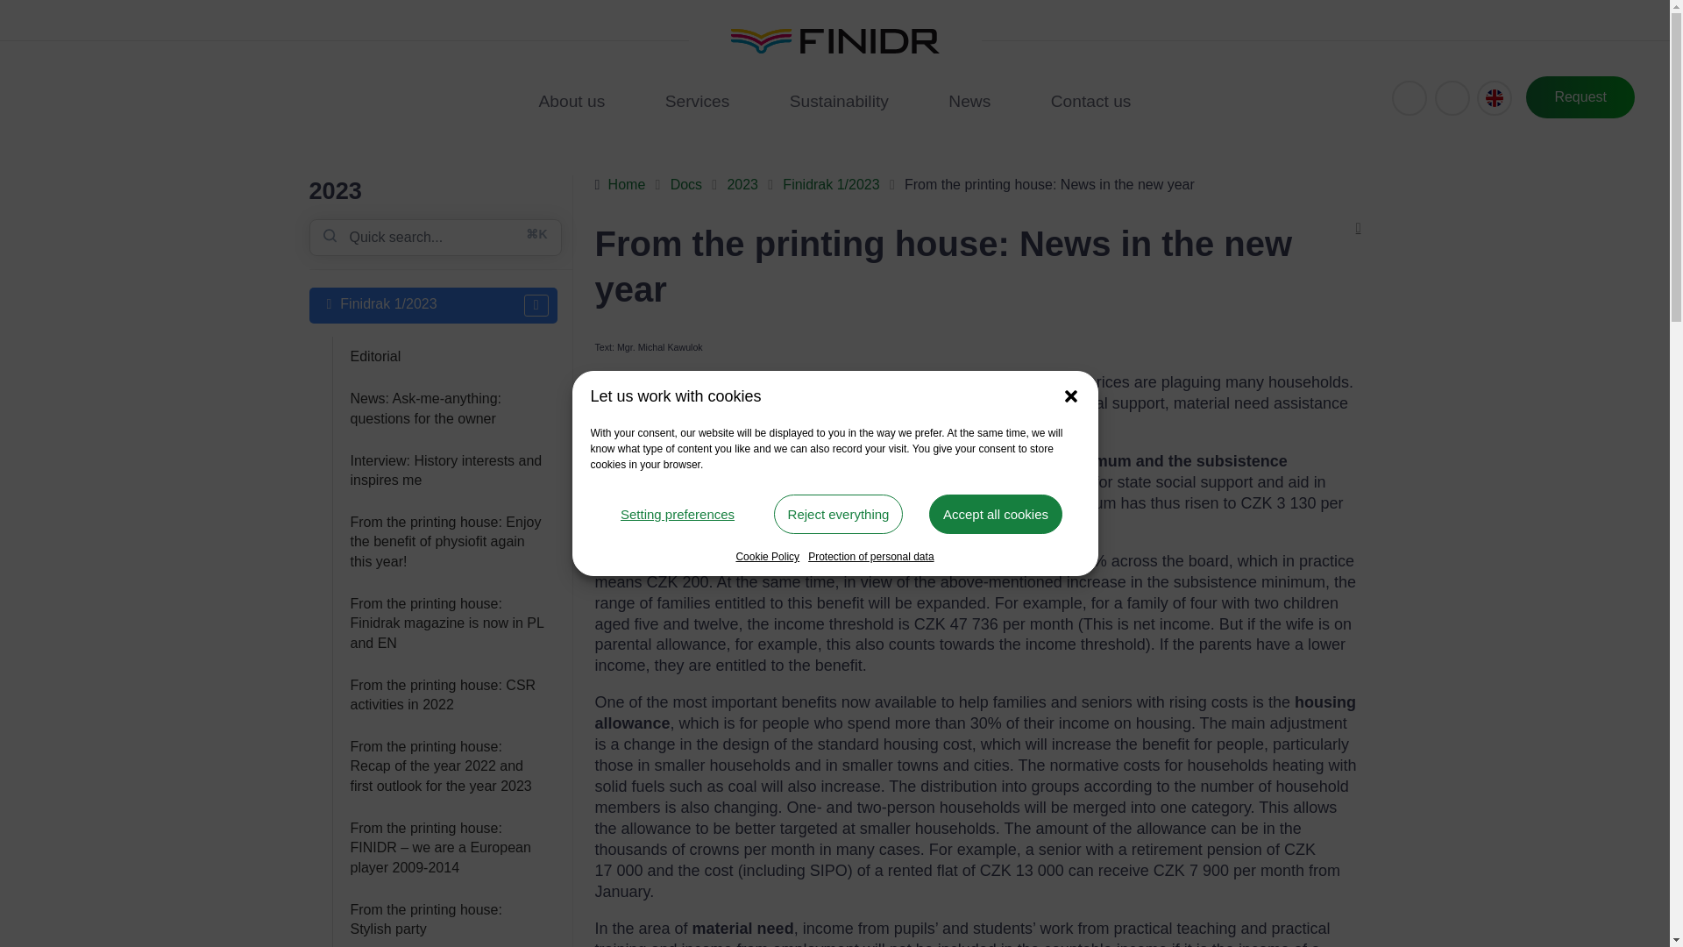 The width and height of the screenshot is (1683, 947). Describe the element at coordinates (434, 237) in the screenshot. I see `Search for:` at that location.